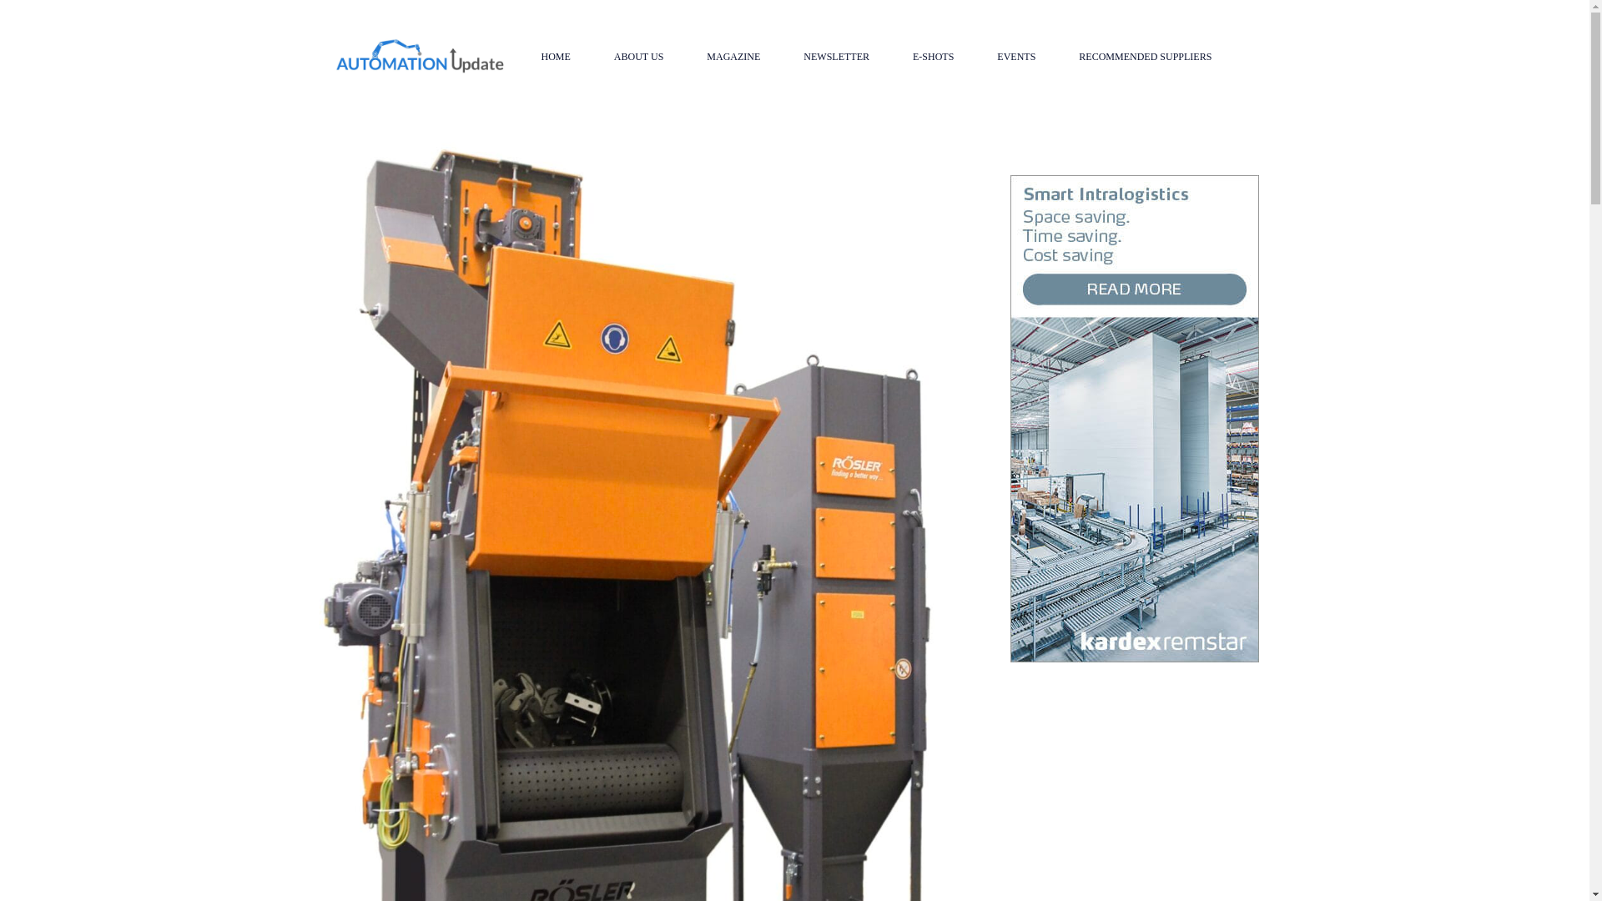 This screenshot has width=1602, height=901. Describe the element at coordinates (639, 57) in the screenshot. I see `ABOUT US` at that location.